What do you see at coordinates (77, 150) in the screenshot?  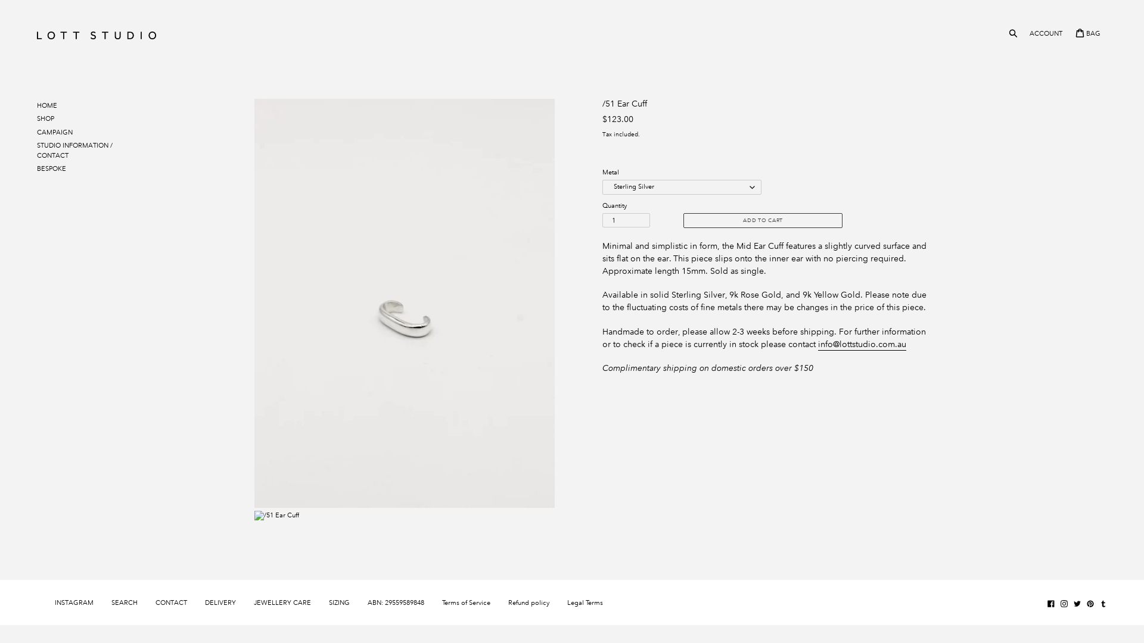 I see `STUDIO INFORMATION /
CONTACT` at bounding box center [77, 150].